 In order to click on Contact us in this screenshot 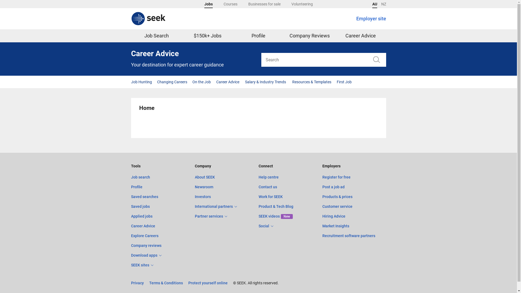, I will do `click(268, 187)`.